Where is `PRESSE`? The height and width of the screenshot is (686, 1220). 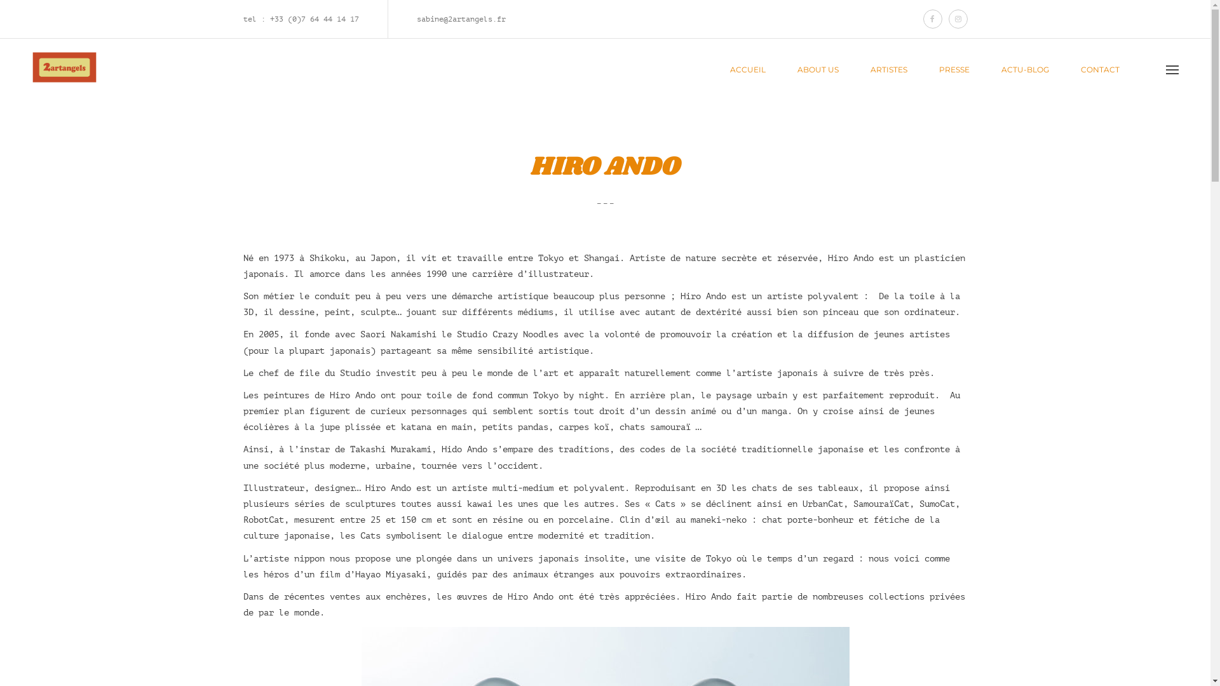 PRESSE is located at coordinates (954, 70).